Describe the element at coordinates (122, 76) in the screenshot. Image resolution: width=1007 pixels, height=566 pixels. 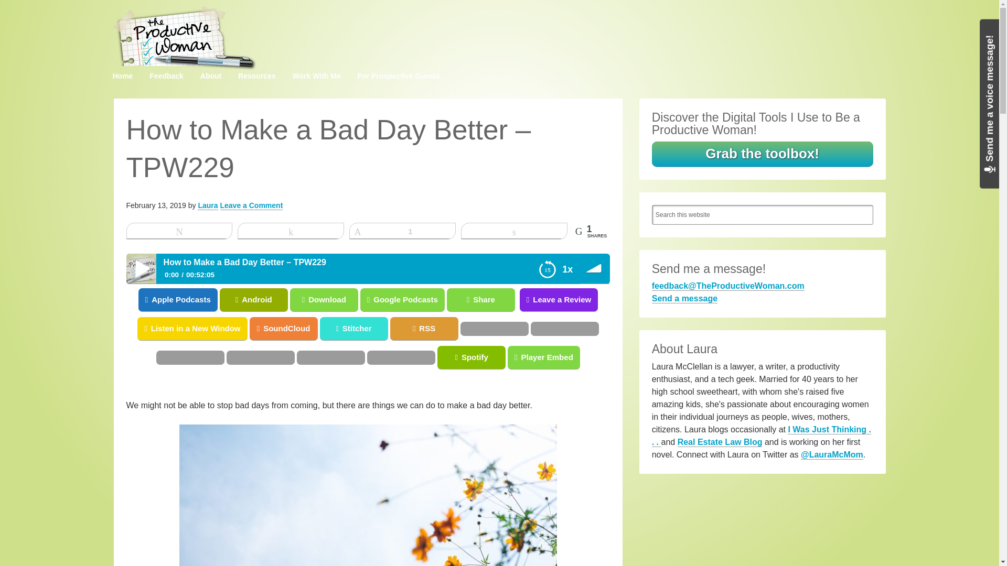
I see `Home` at that location.